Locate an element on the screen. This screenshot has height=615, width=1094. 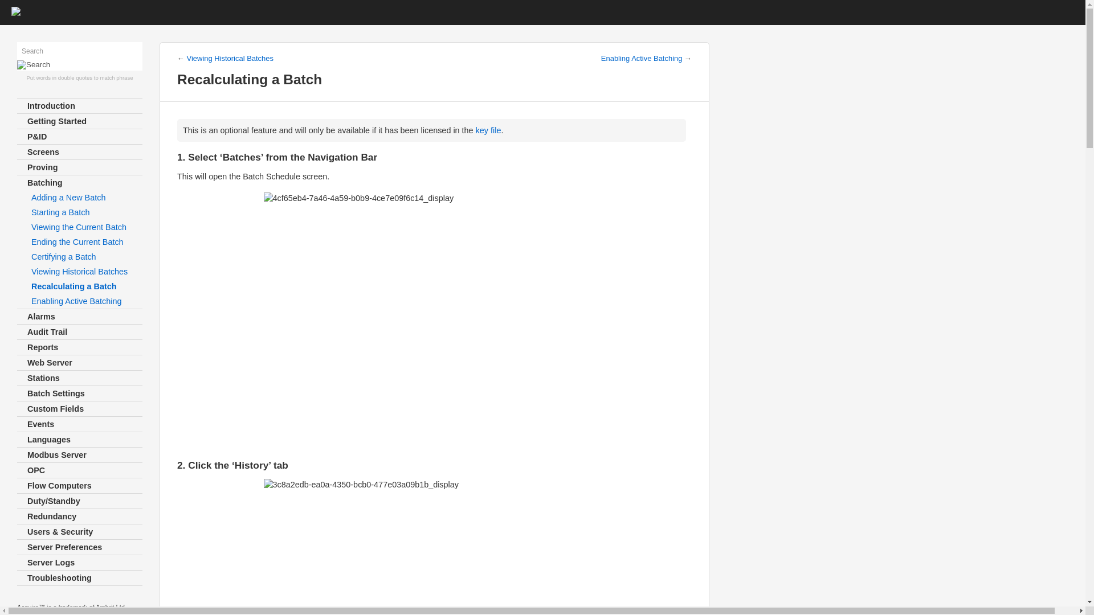
Adding a New Batch is located at coordinates (80, 197).